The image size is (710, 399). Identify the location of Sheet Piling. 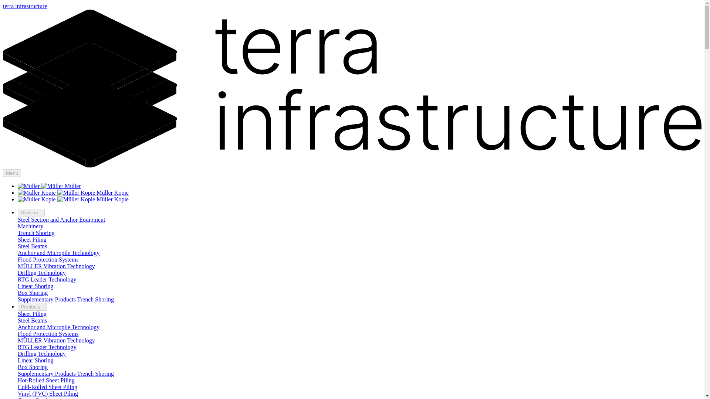
(32, 314).